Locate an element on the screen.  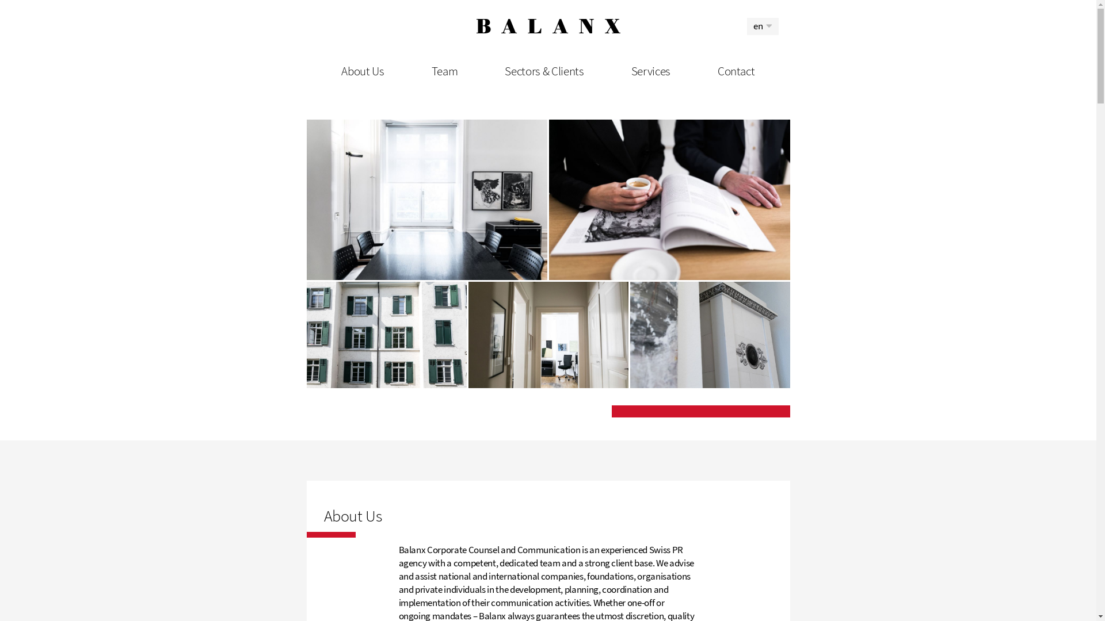
Team is located at coordinates (445, 71).